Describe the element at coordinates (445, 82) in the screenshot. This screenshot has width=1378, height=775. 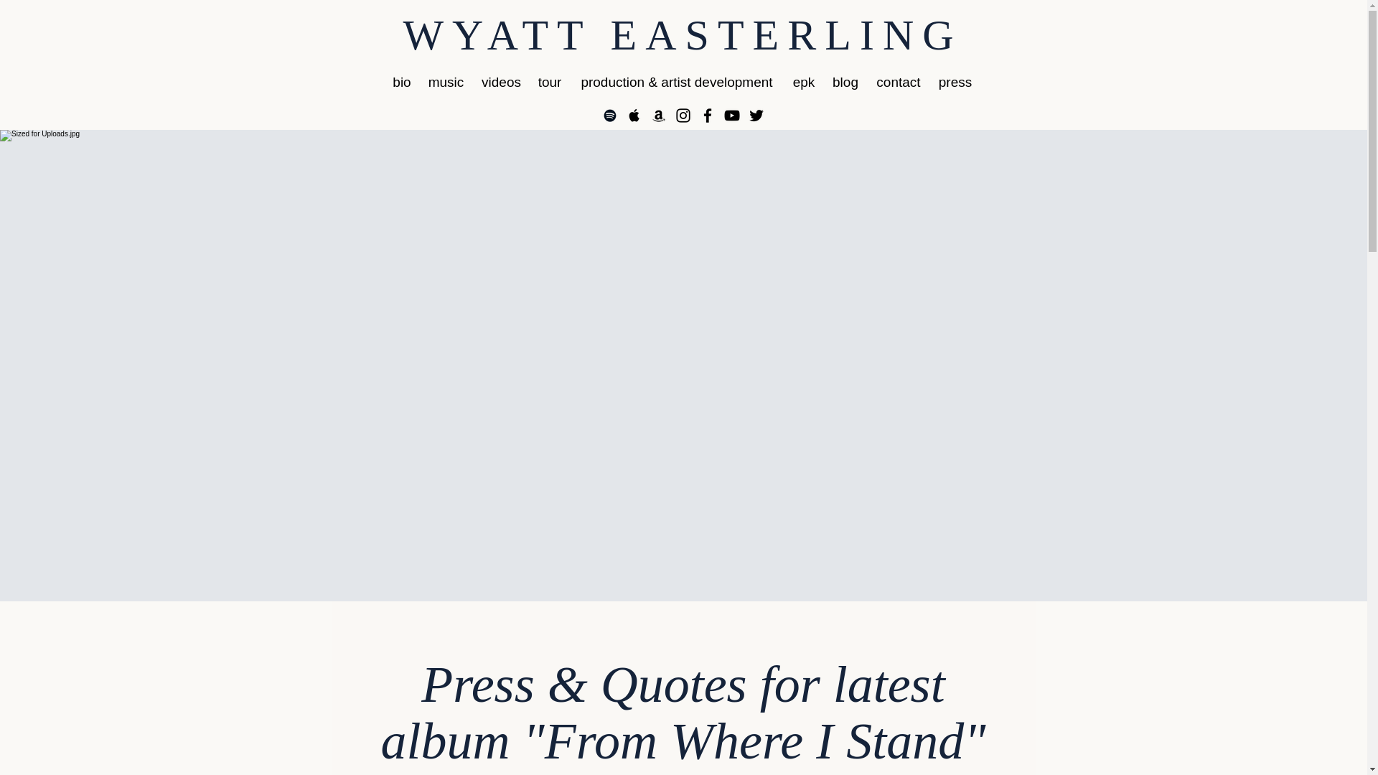
I see `music` at that location.